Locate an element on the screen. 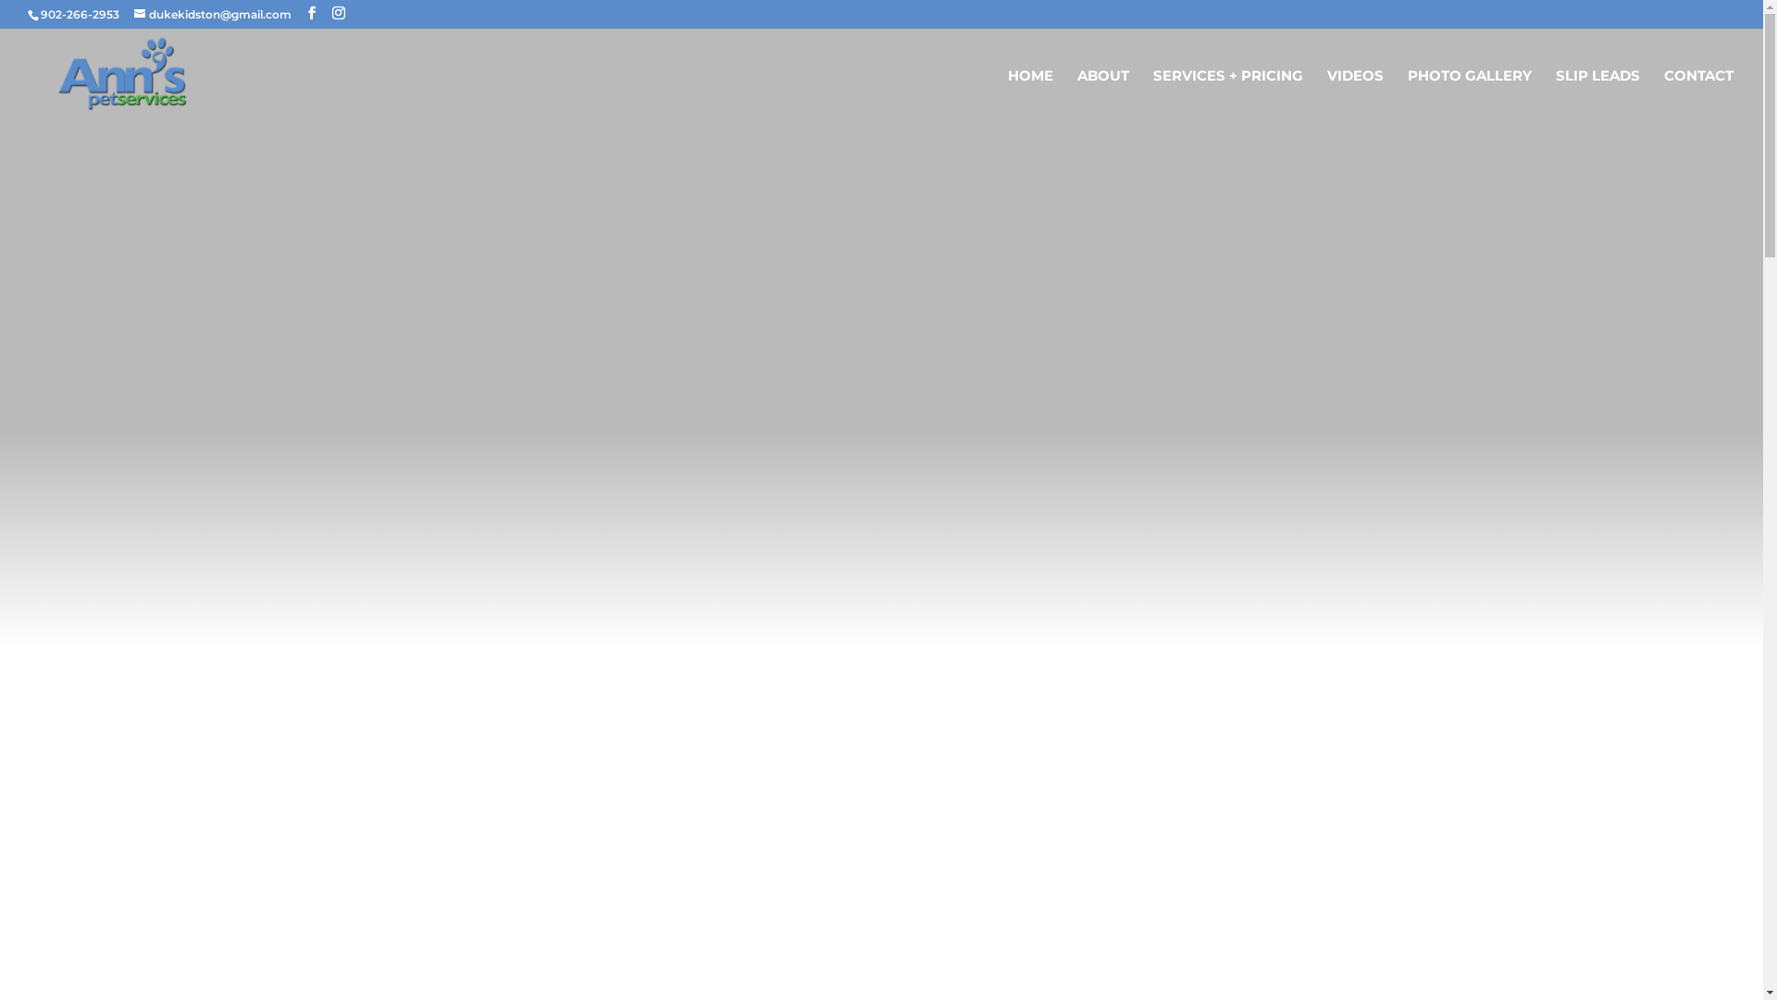 The height and width of the screenshot is (1000, 1777). PHOTO GALLERY is located at coordinates (1470, 96).